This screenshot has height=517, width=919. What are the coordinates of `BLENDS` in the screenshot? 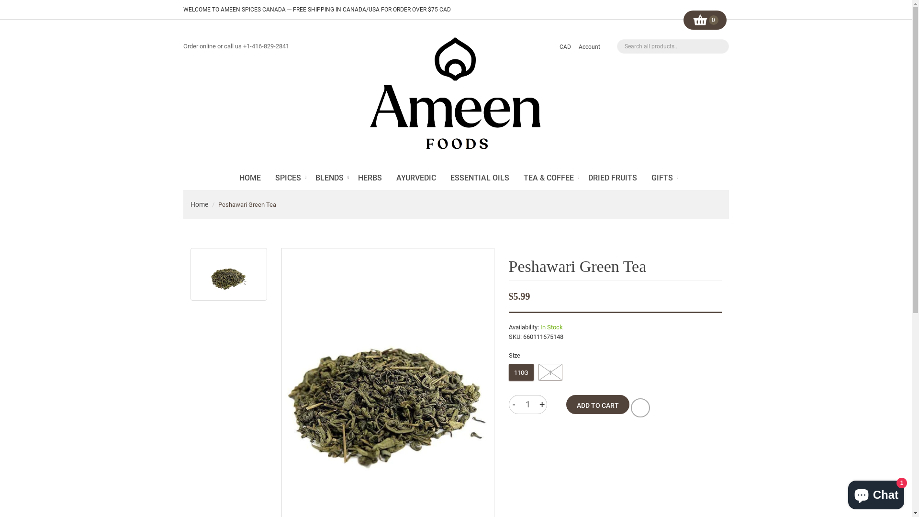 It's located at (329, 178).